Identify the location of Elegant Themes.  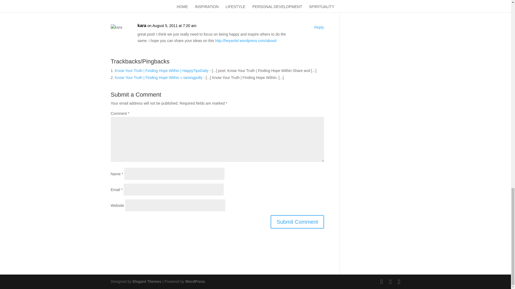
(146, 282).